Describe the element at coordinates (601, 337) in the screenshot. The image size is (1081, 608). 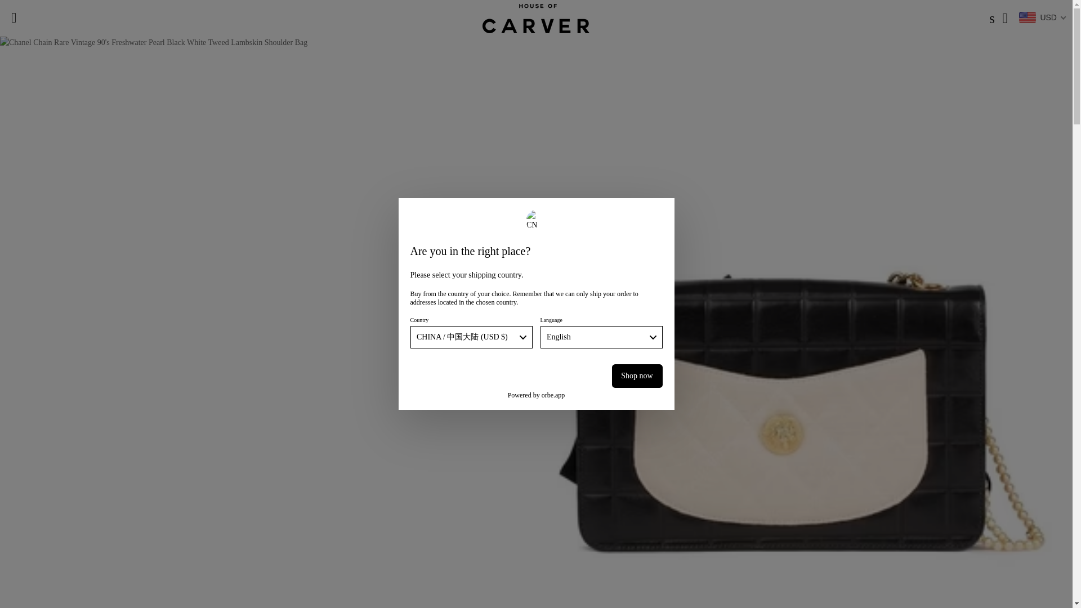
I see `English` at that location.